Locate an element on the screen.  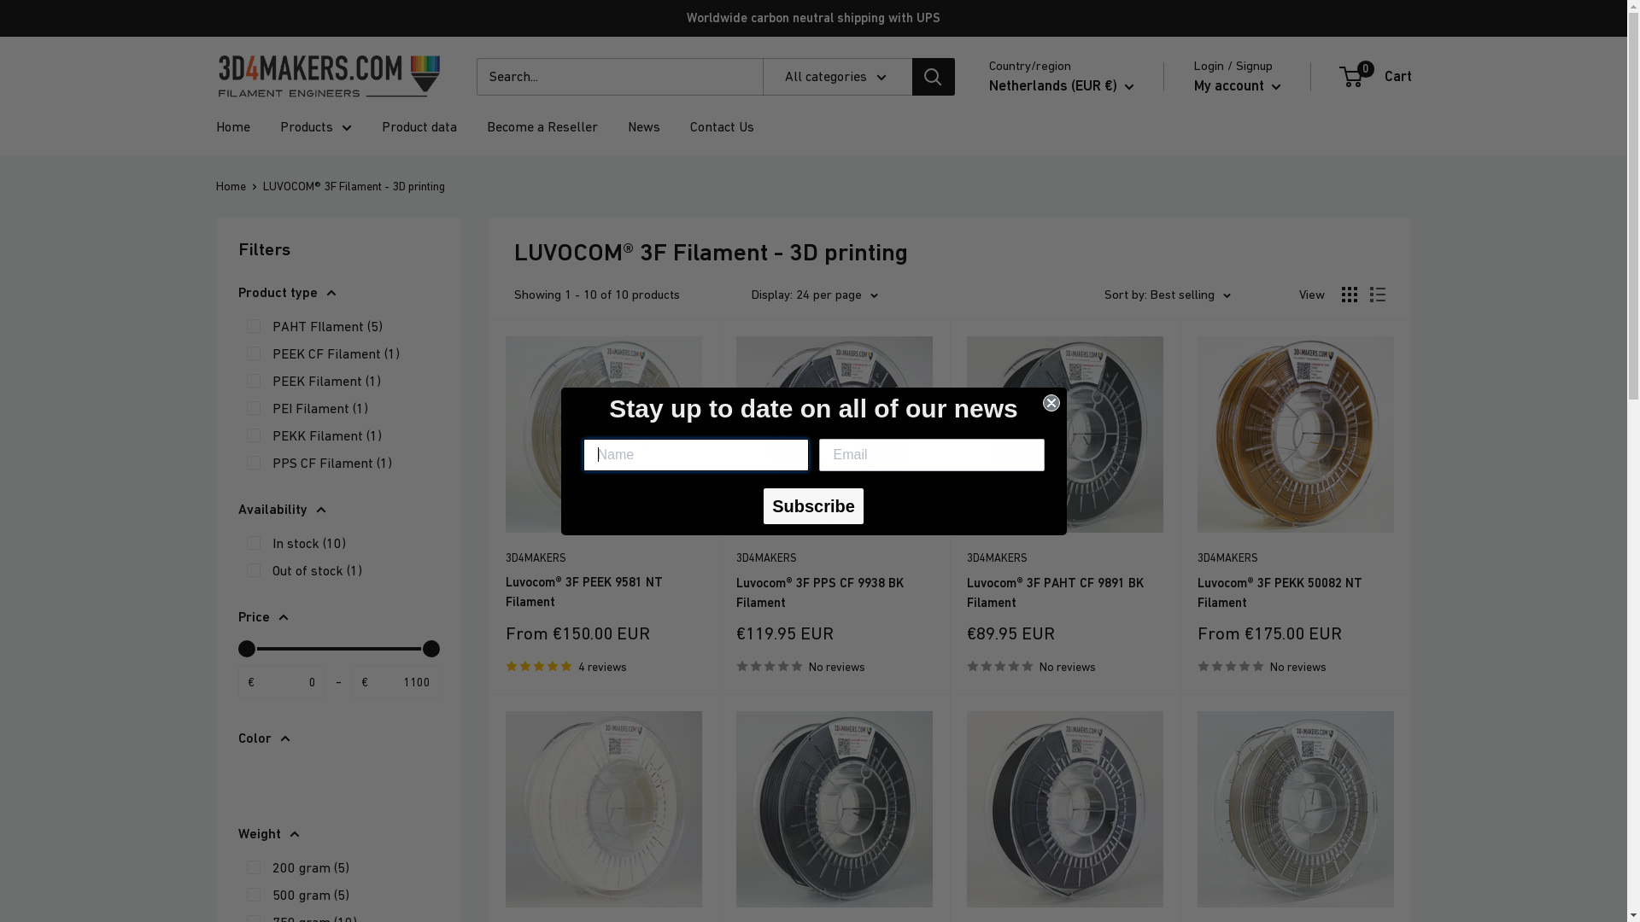
BJ is located at coordinates (997, 716).